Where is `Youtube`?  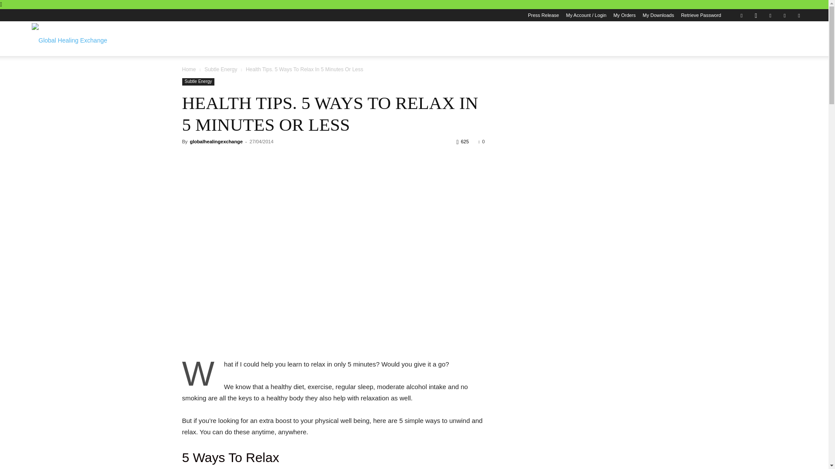 Youtube is located at coordinates (799, 15).